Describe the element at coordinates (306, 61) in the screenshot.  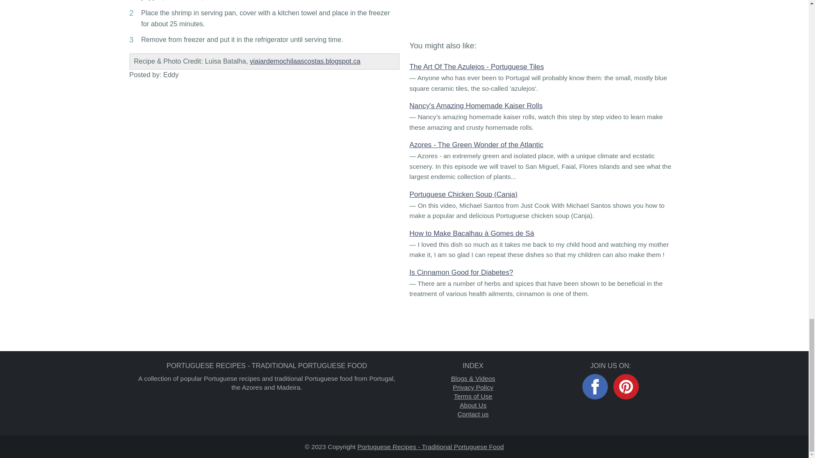
I see `viajardemochilaascostas.blogspot.ca` at that location.